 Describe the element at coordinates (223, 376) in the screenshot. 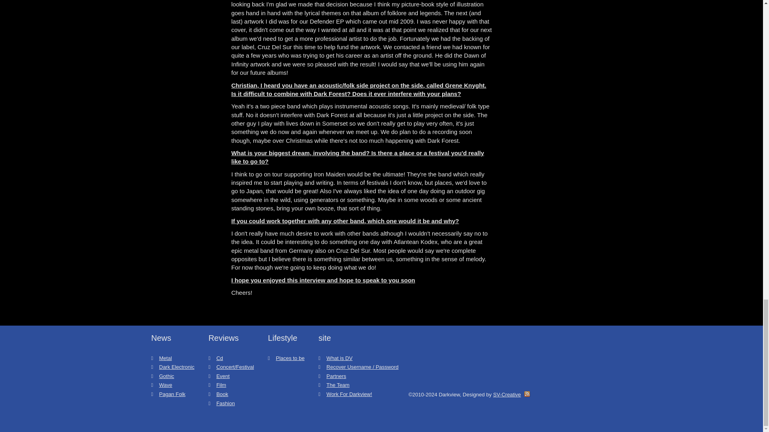

I see `Event` at that location.